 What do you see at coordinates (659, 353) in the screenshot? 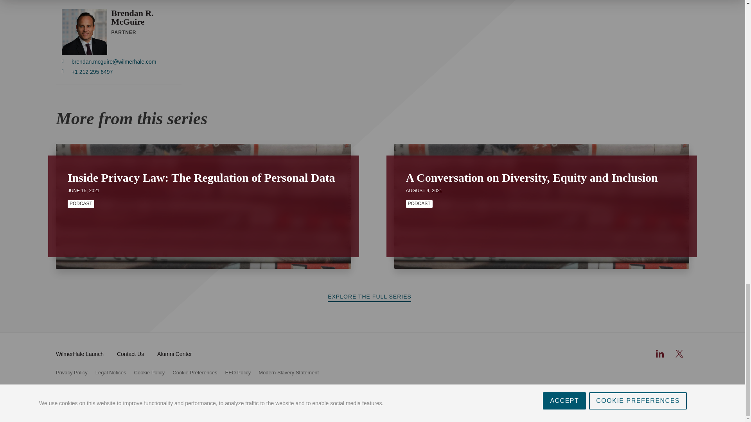
I see `WilmerHale on LinkedIn` at bounding box center [659, 353].